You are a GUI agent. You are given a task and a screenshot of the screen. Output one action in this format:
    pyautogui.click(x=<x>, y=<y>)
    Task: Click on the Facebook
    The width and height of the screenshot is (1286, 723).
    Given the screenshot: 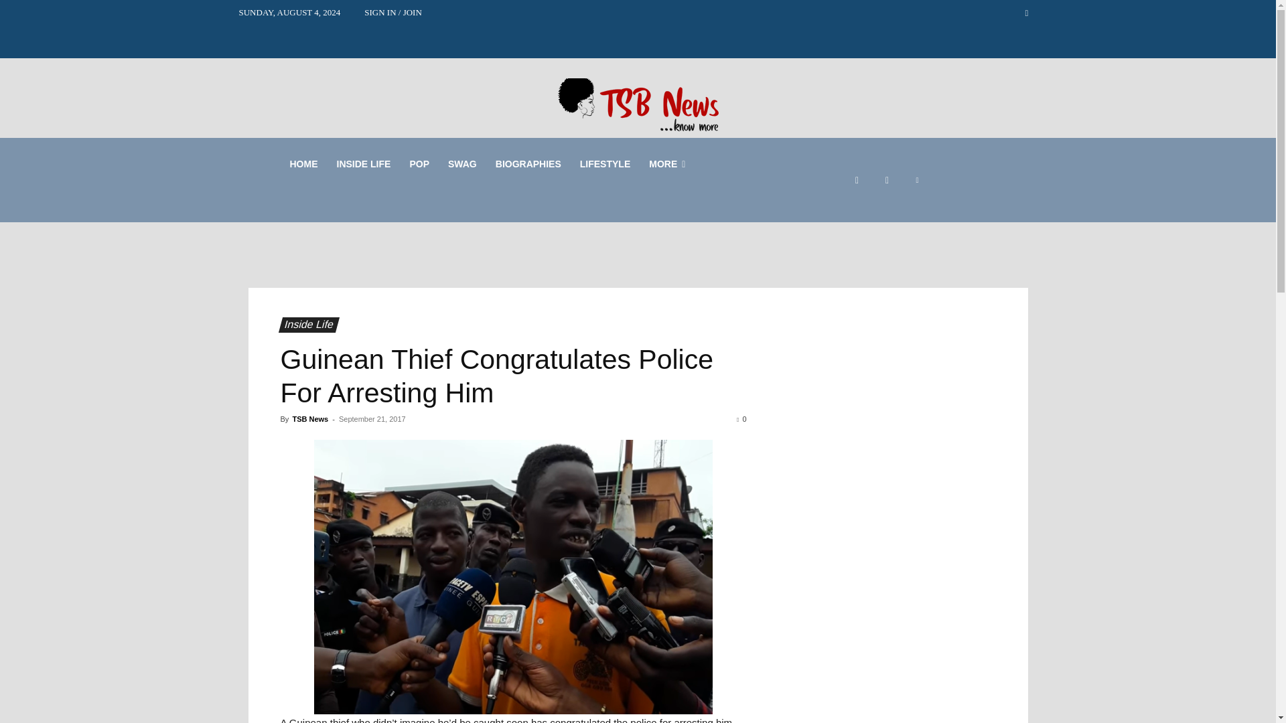 What is the action you would take?
    pyautogui.click(x=857, y=180)
    